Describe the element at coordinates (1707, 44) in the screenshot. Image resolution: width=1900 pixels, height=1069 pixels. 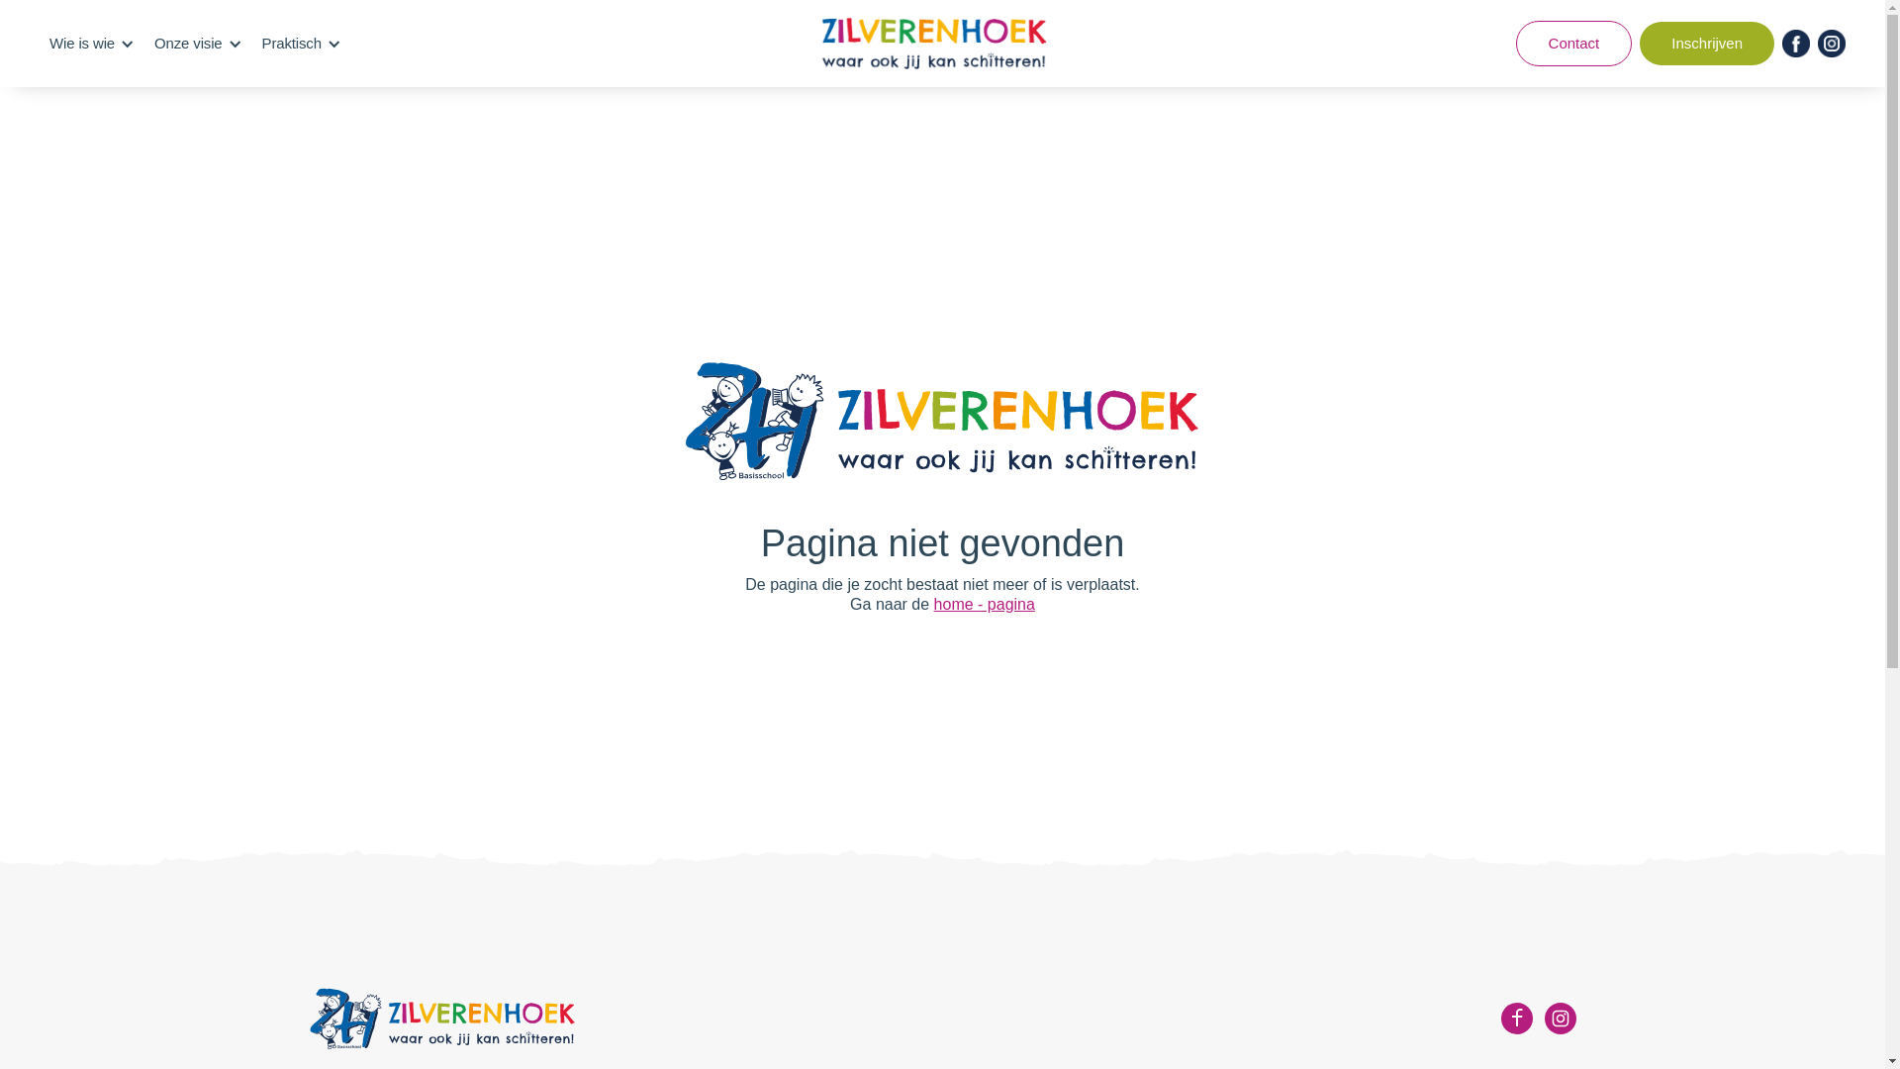
I see `Inschrijven` at that location.